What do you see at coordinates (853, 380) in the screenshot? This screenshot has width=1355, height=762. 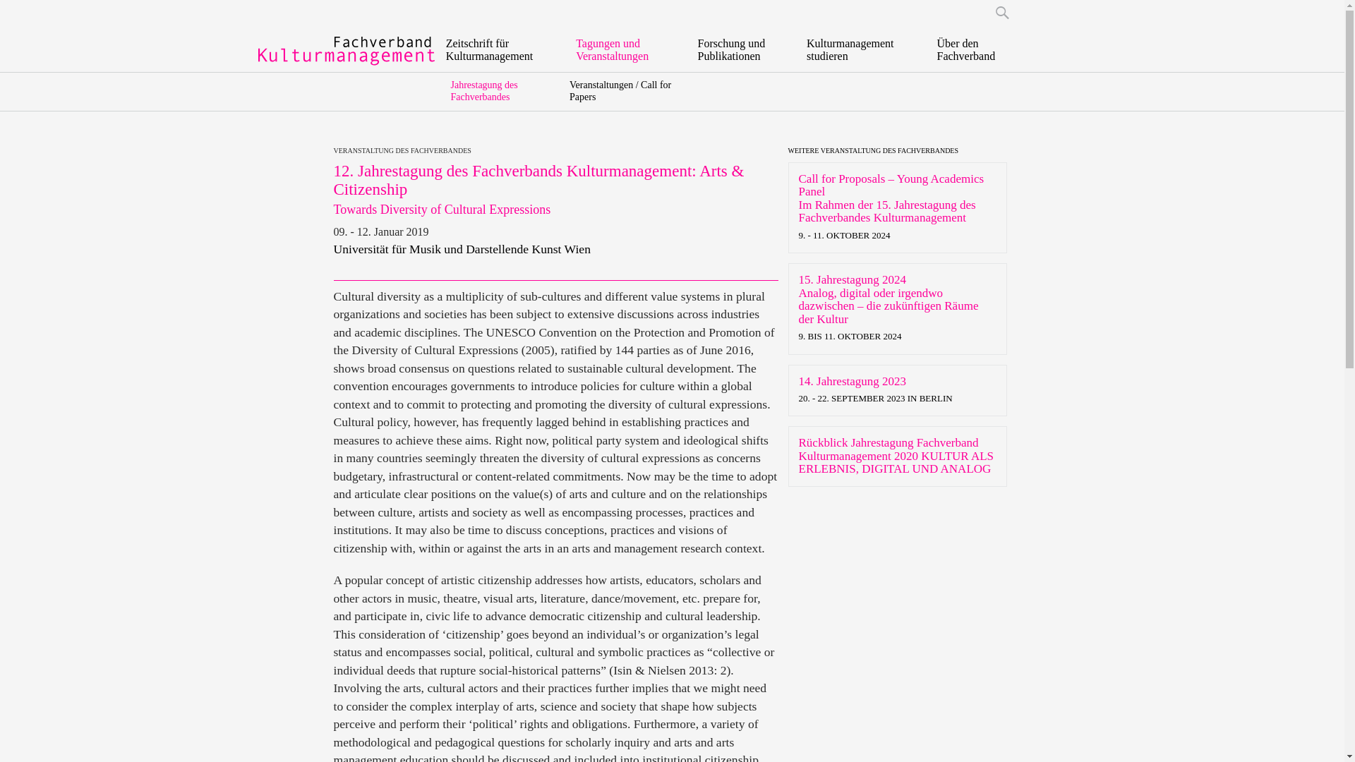 I see `14. Jahrestagung 2023` at bounding box center [853, 380].